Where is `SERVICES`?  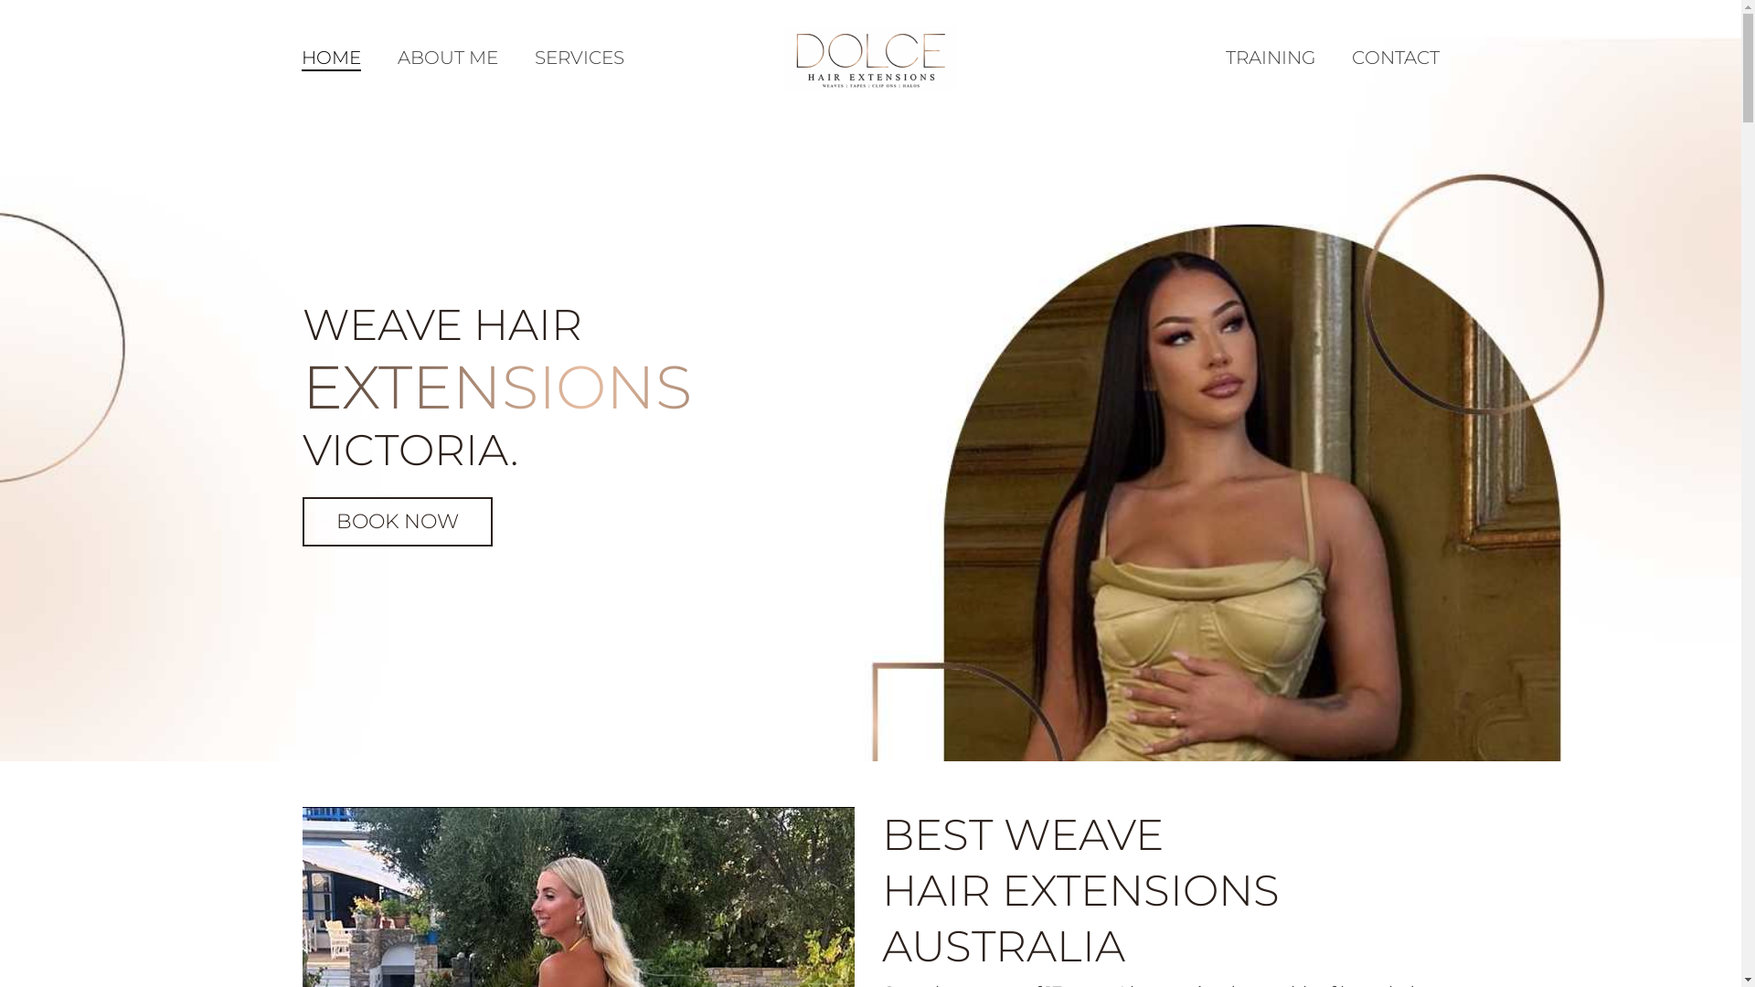 SERVICES is located at coordinates (580, 58).